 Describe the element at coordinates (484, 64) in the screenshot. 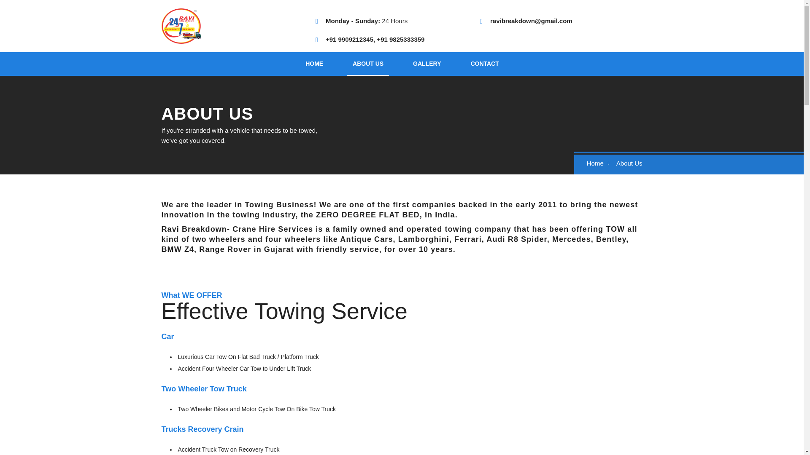

I see `CONTACT` at that location.